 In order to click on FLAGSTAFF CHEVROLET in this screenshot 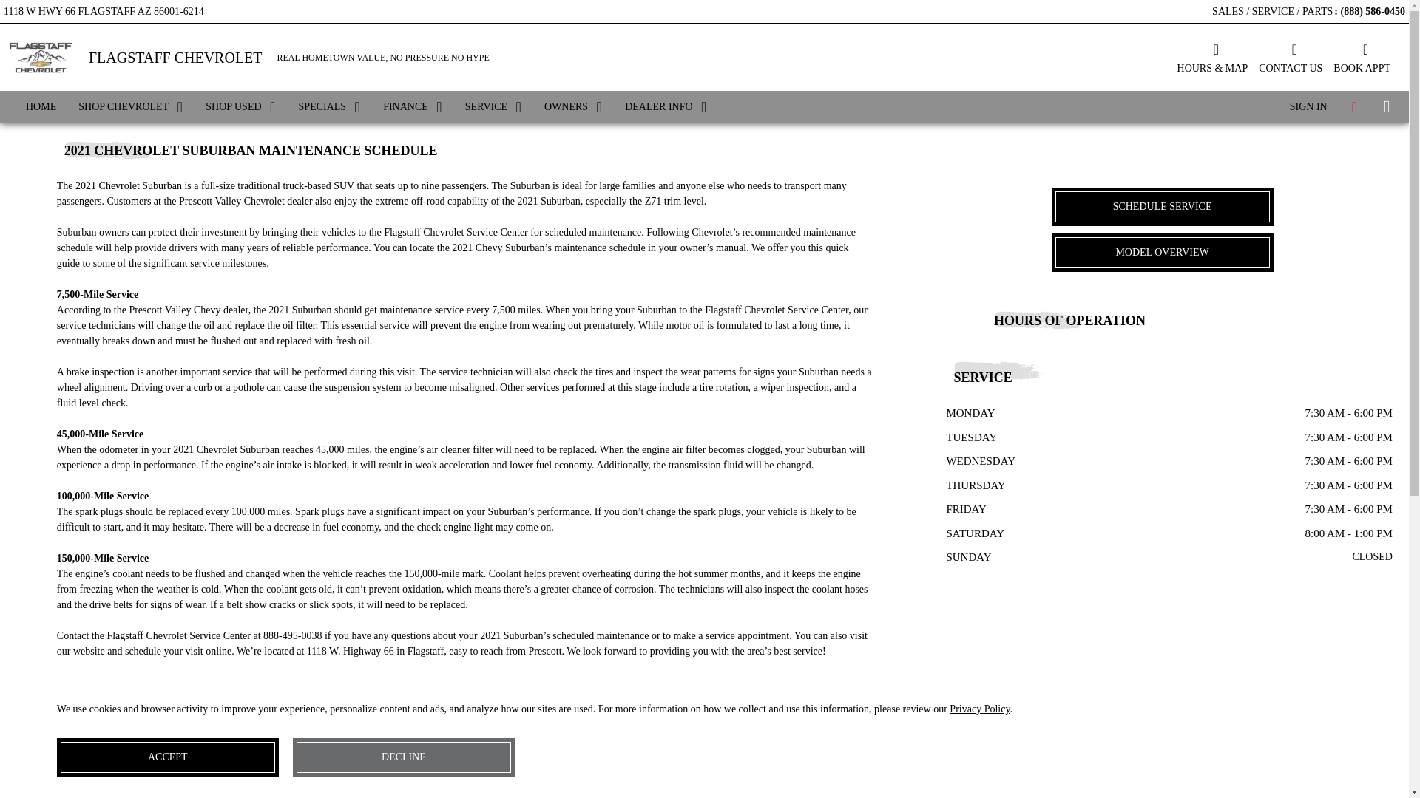, I will do `click(175, 58)`.